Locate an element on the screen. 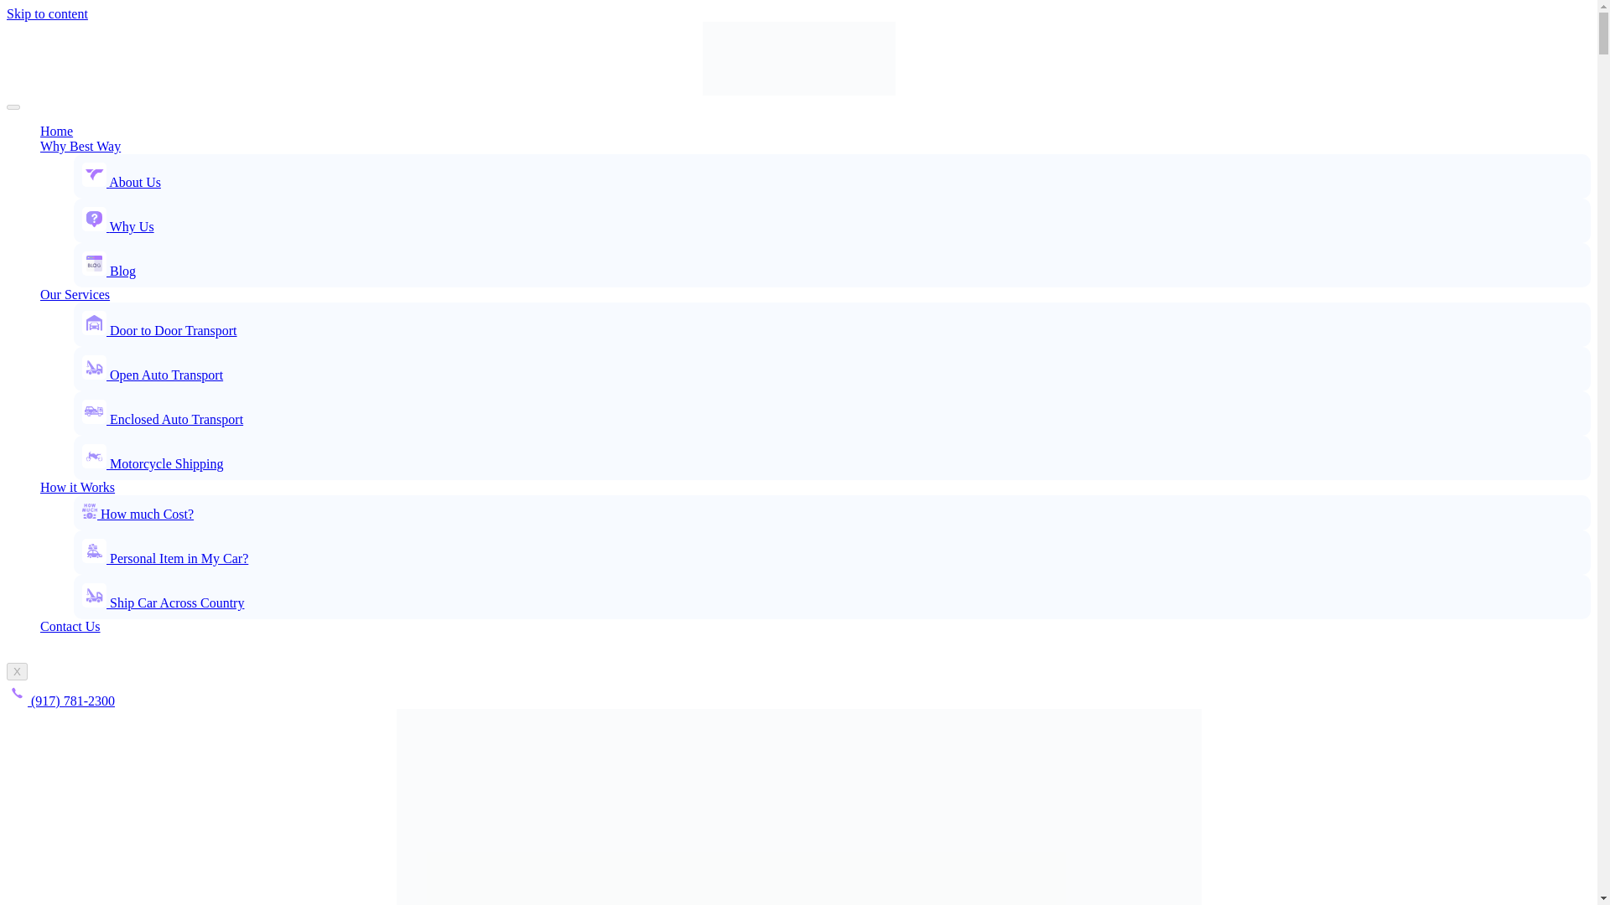 Image resolution: width=1610 pixels, height=905 pixels. Our Services is located at coordinates (75, 294).